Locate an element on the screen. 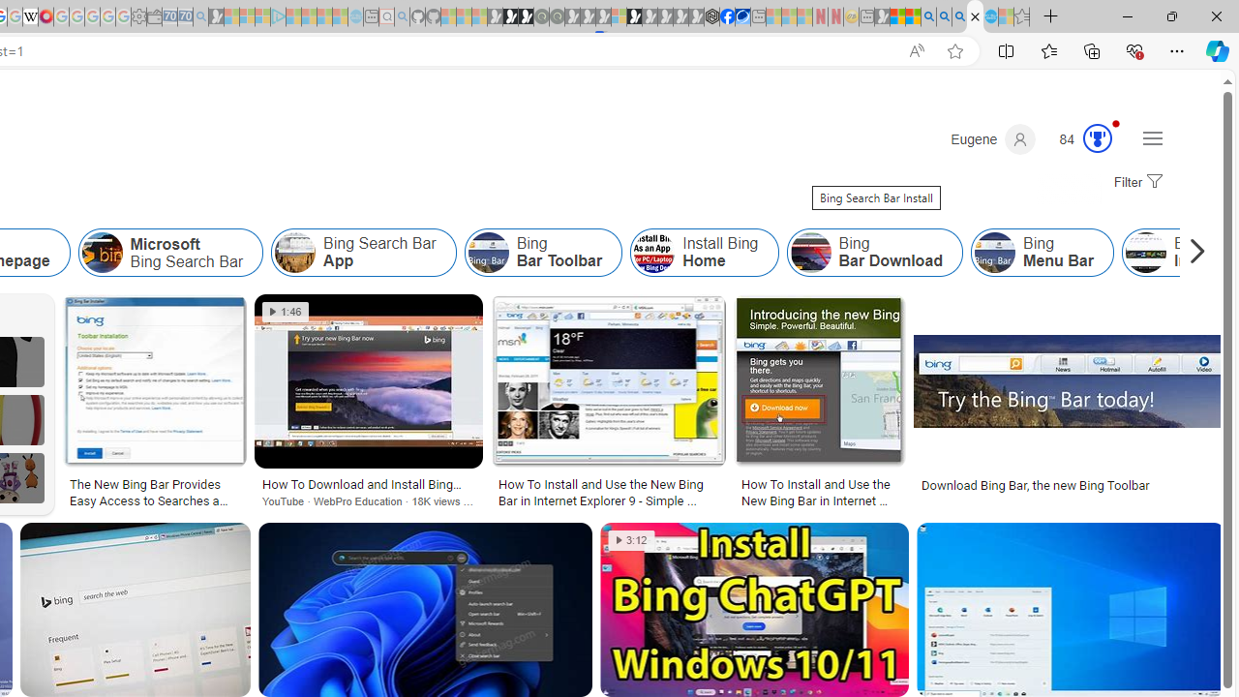  Target page - Wikipedia is located at coordinates (31, 17).